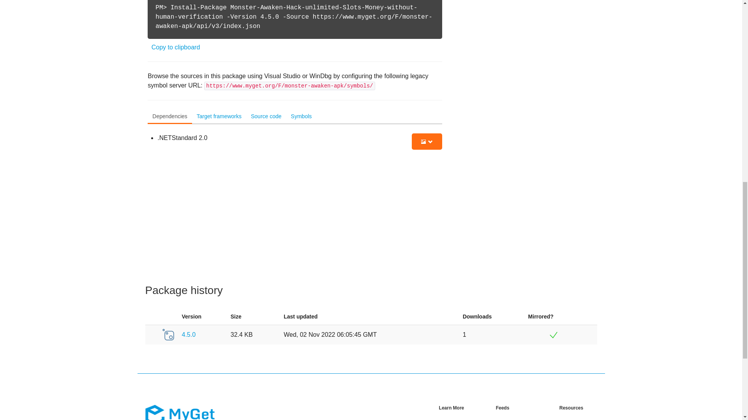  Describe the element at coordinates (151, 334) in the screenshot. I see `This is the latest version of the package.` at that location.